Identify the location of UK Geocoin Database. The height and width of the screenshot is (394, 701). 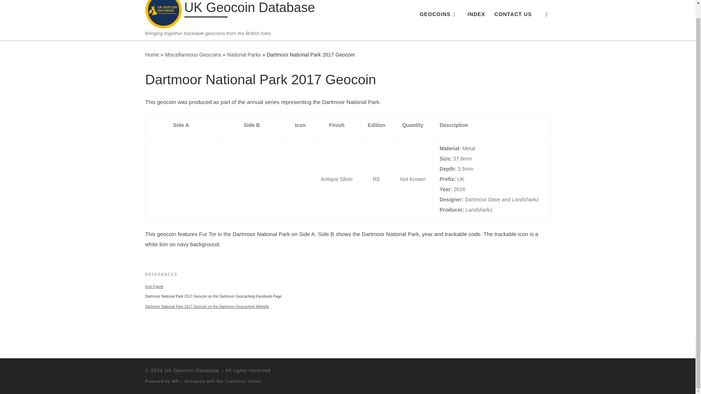
(192, 370).